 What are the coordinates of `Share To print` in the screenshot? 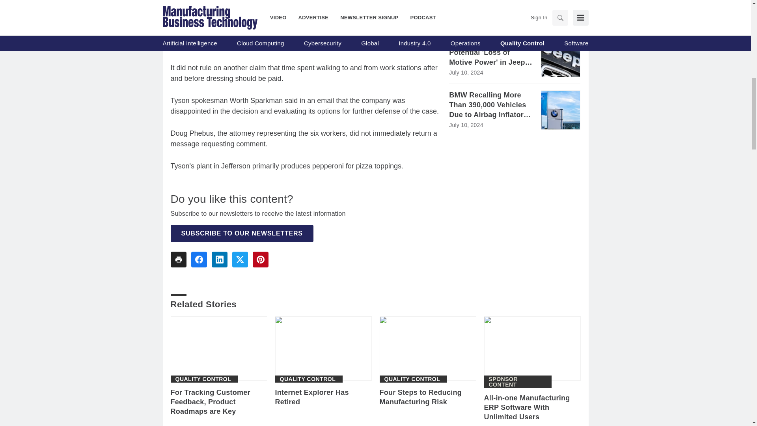 It's located at (178, 260).